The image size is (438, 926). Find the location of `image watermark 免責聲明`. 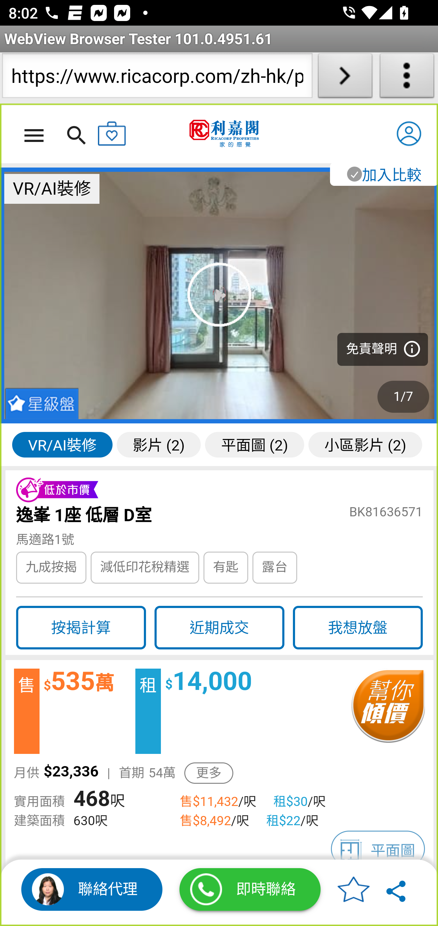

image watermark 免責聲明 is located at coordinates (220, 295).